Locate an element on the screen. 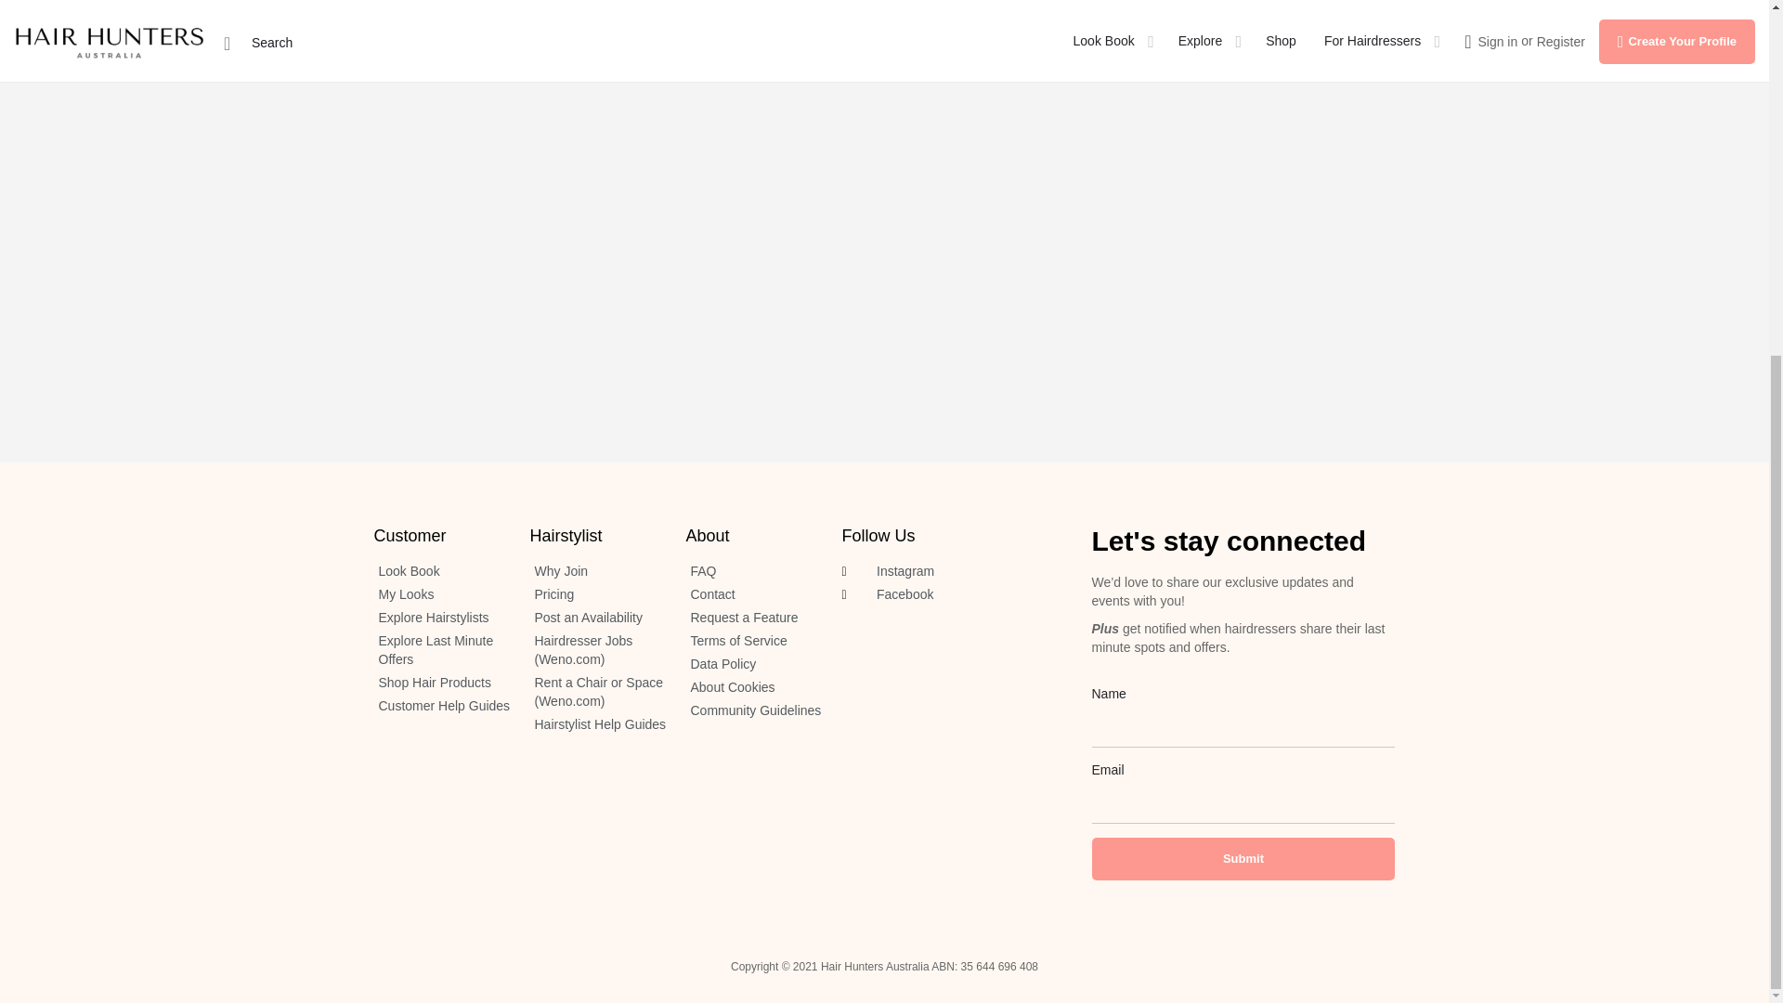 The width and height of the screenshot is (1783, 1003). Explore Last Minute Offers is located at coordinates (441, 651).